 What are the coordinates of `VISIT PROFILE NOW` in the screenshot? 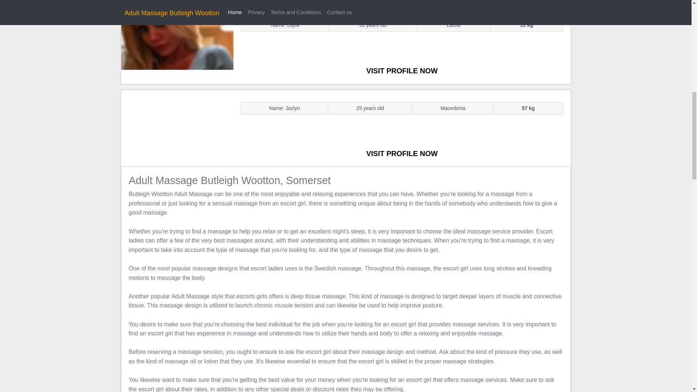 It's located at (402, 70).